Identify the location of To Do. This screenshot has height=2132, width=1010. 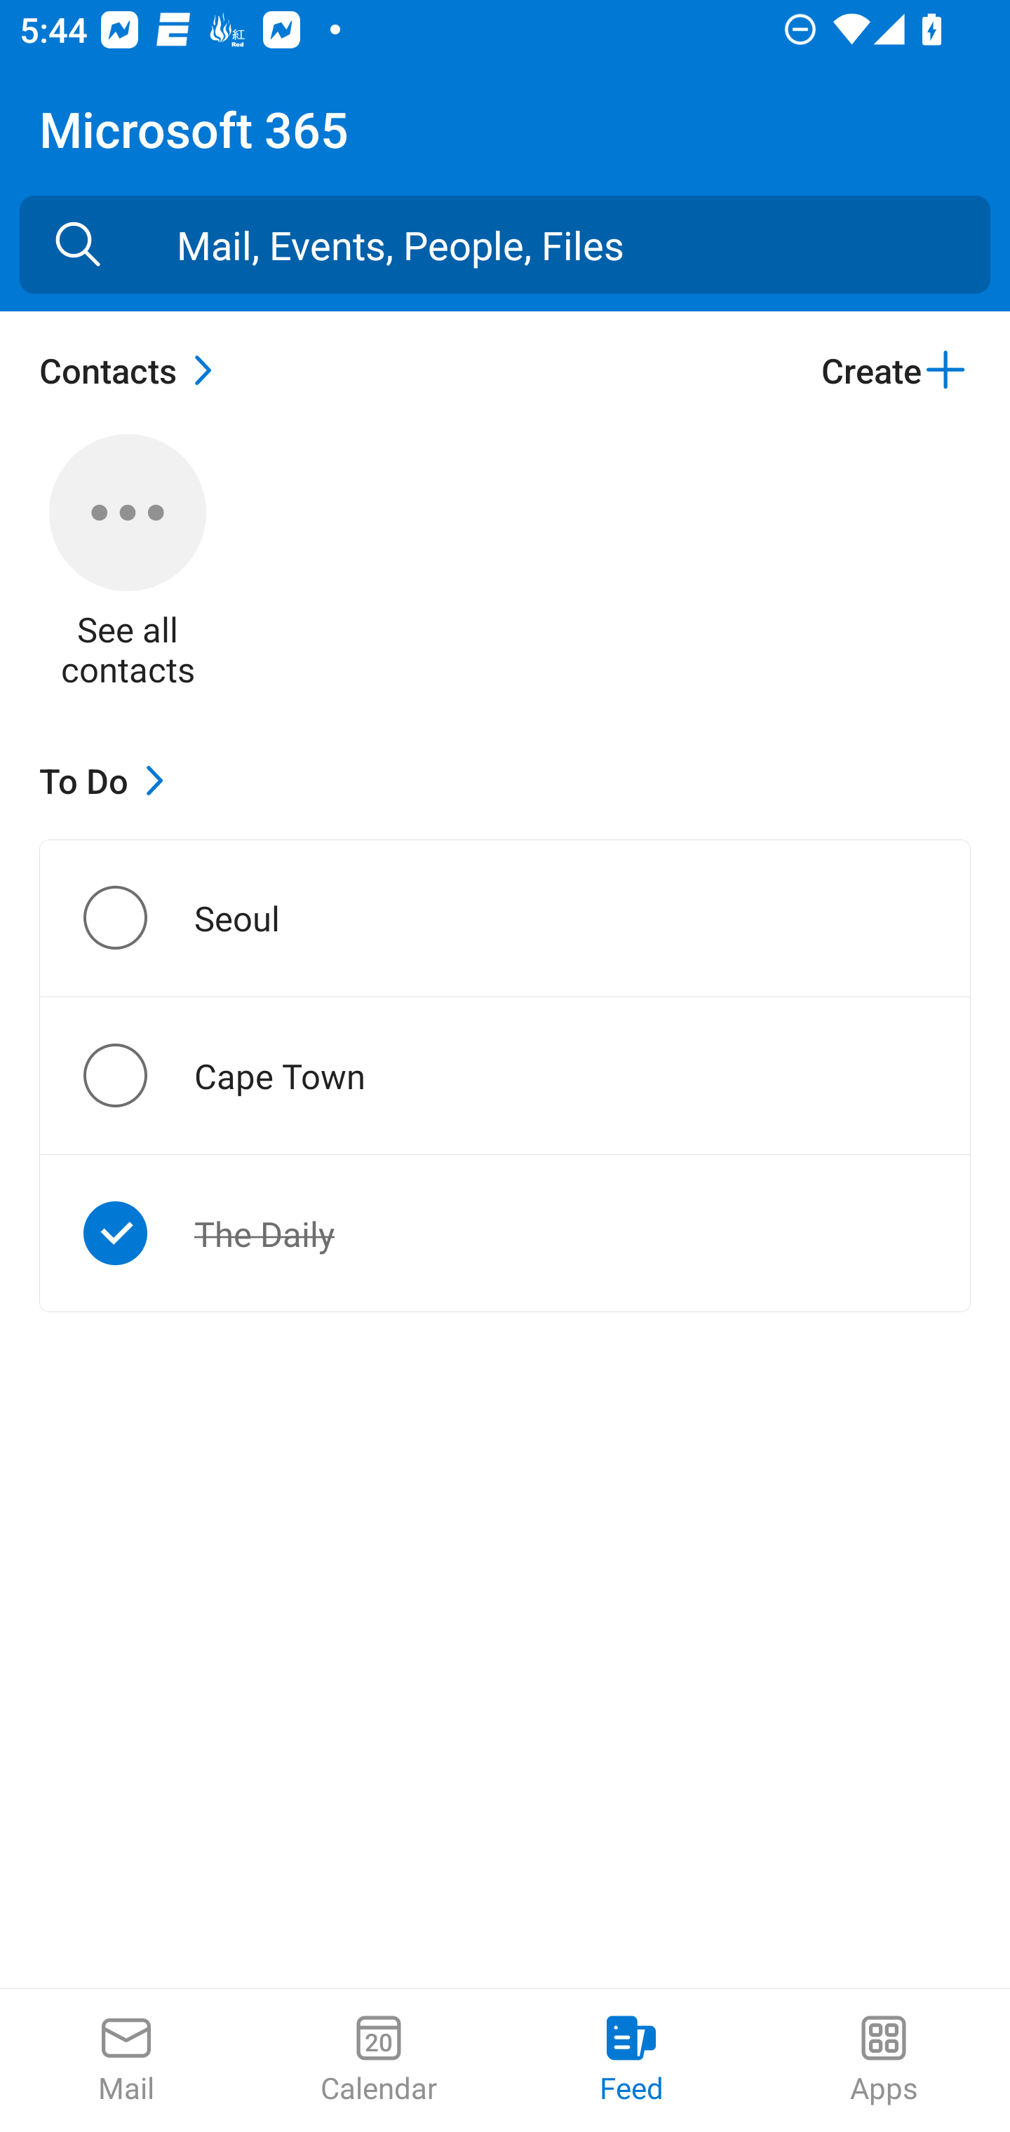
(108, 780).